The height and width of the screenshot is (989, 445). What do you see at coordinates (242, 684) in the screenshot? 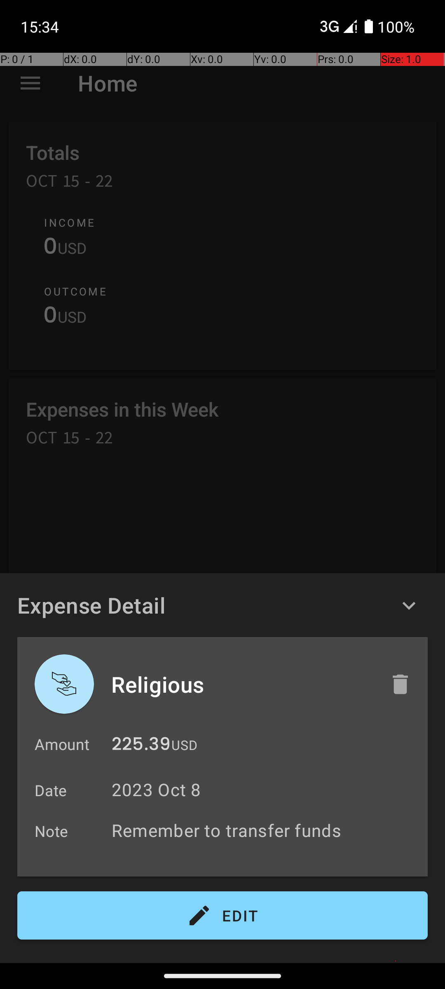
I see `Religious` at bounding box center [242, 684].